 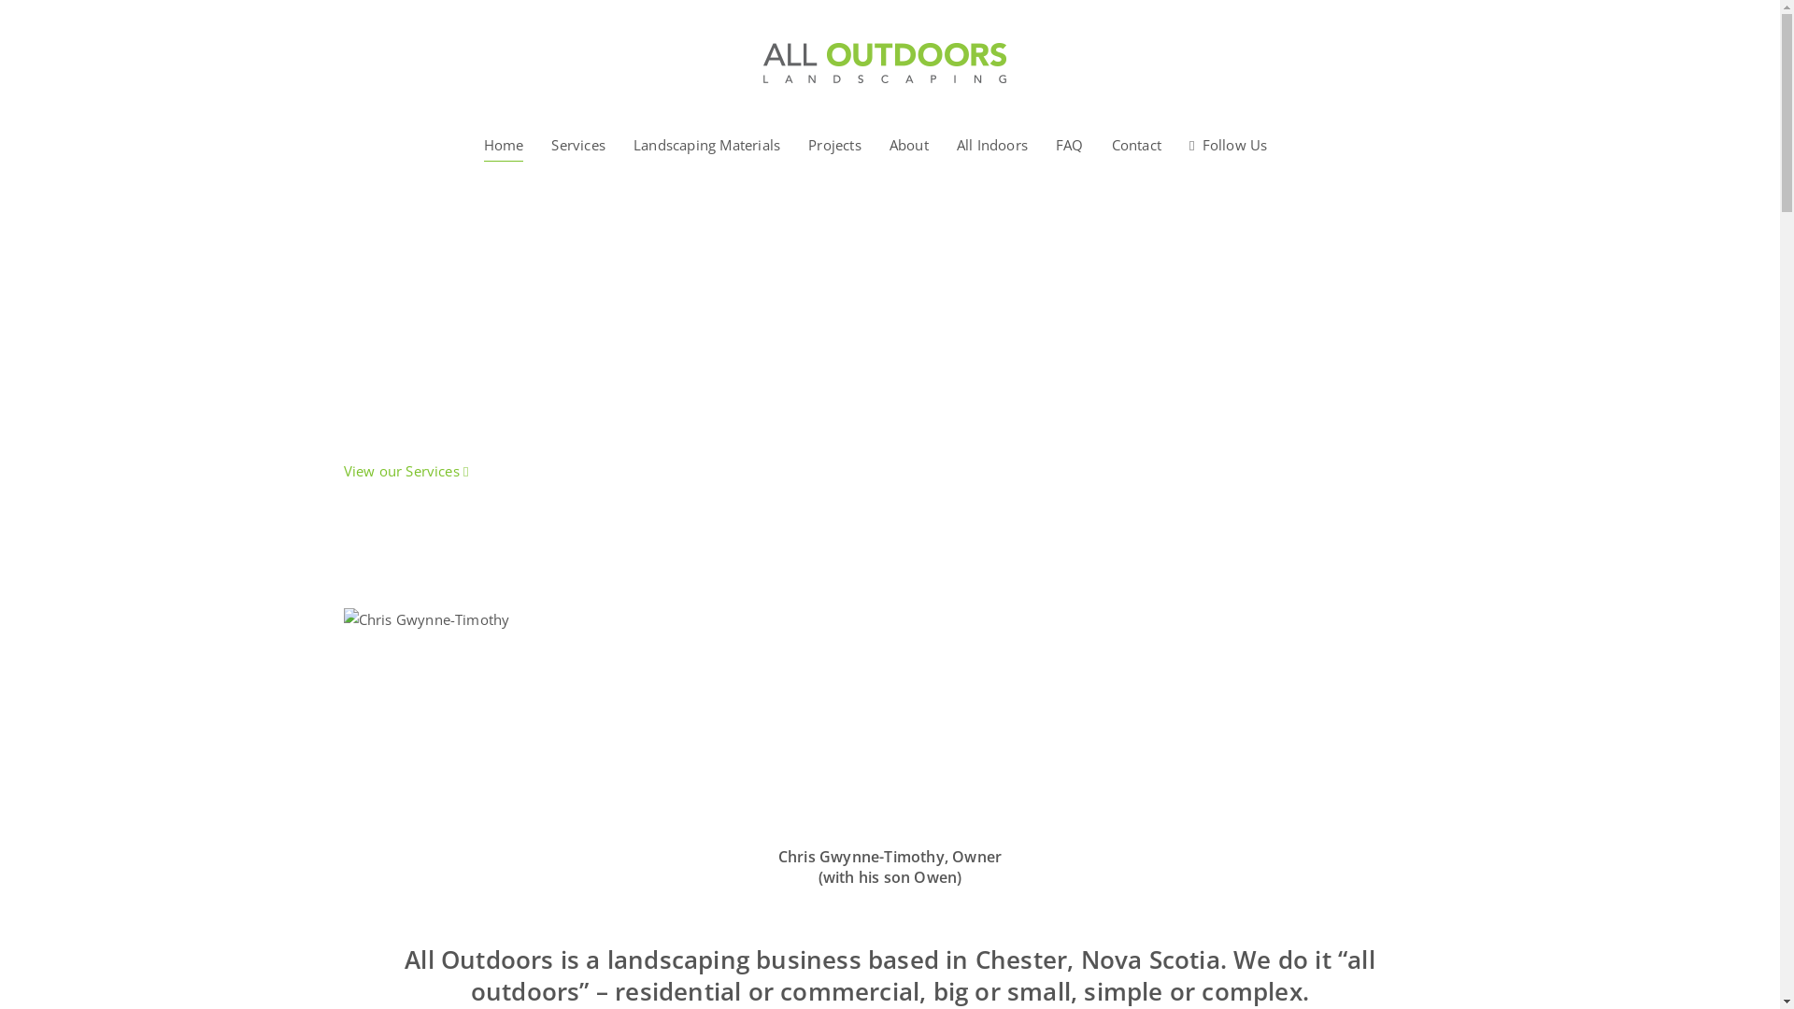 I want to click on Follow Us, so click(x=1229, y=145).